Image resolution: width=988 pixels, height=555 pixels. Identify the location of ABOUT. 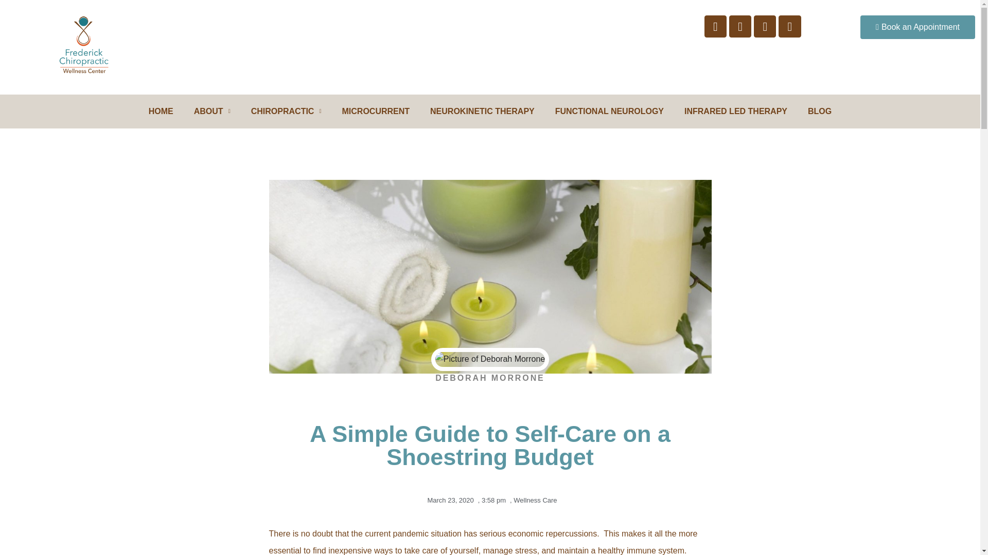
(212, 111).